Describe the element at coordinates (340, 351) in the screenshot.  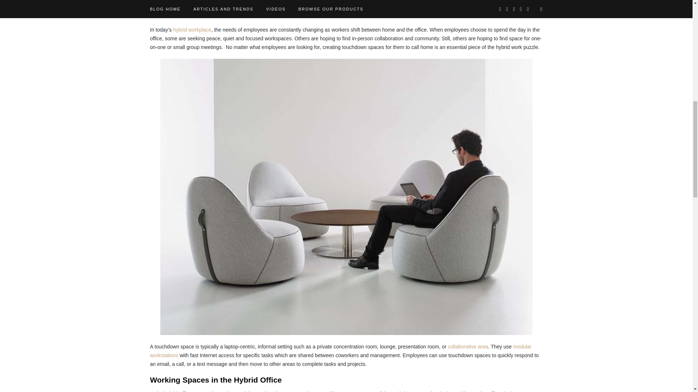
I see `modular workstations` at that location.